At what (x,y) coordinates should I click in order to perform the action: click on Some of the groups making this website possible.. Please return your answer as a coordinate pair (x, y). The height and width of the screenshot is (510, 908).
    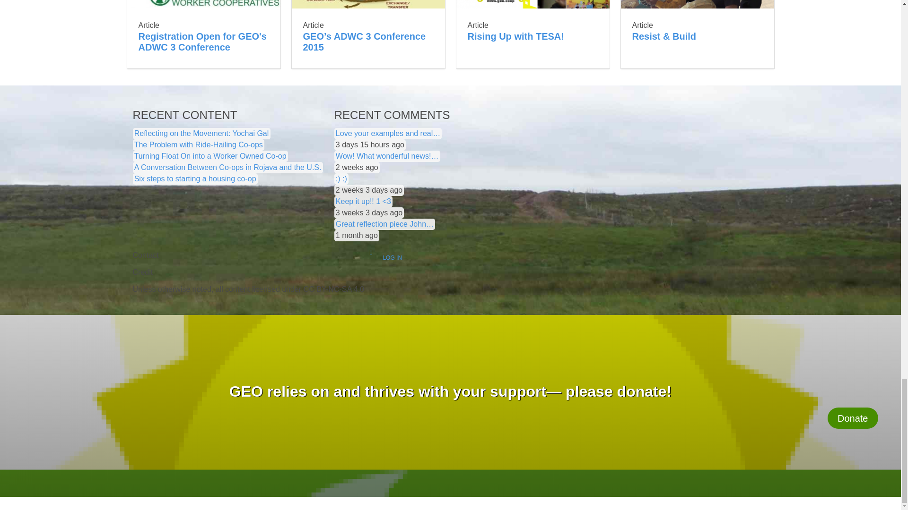
    Looking at the image, I should click on (248, 272).